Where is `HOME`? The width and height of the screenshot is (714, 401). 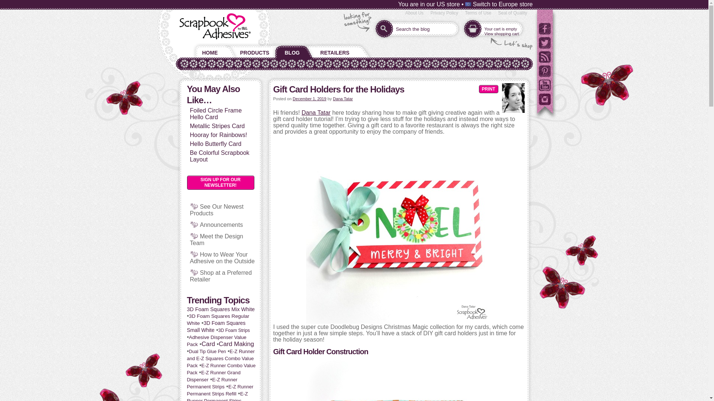
HOME is located at coordinates (209, 51).